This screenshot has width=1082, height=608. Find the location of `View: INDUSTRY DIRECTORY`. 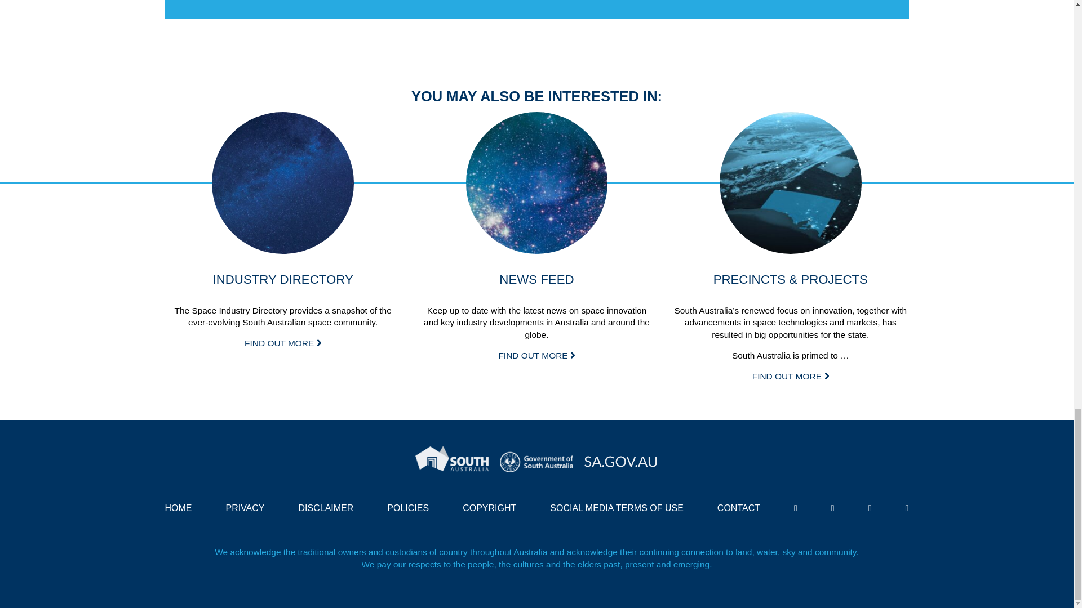

View: INDUSTRY DIRECTORY is located at coordinates (283, 182).